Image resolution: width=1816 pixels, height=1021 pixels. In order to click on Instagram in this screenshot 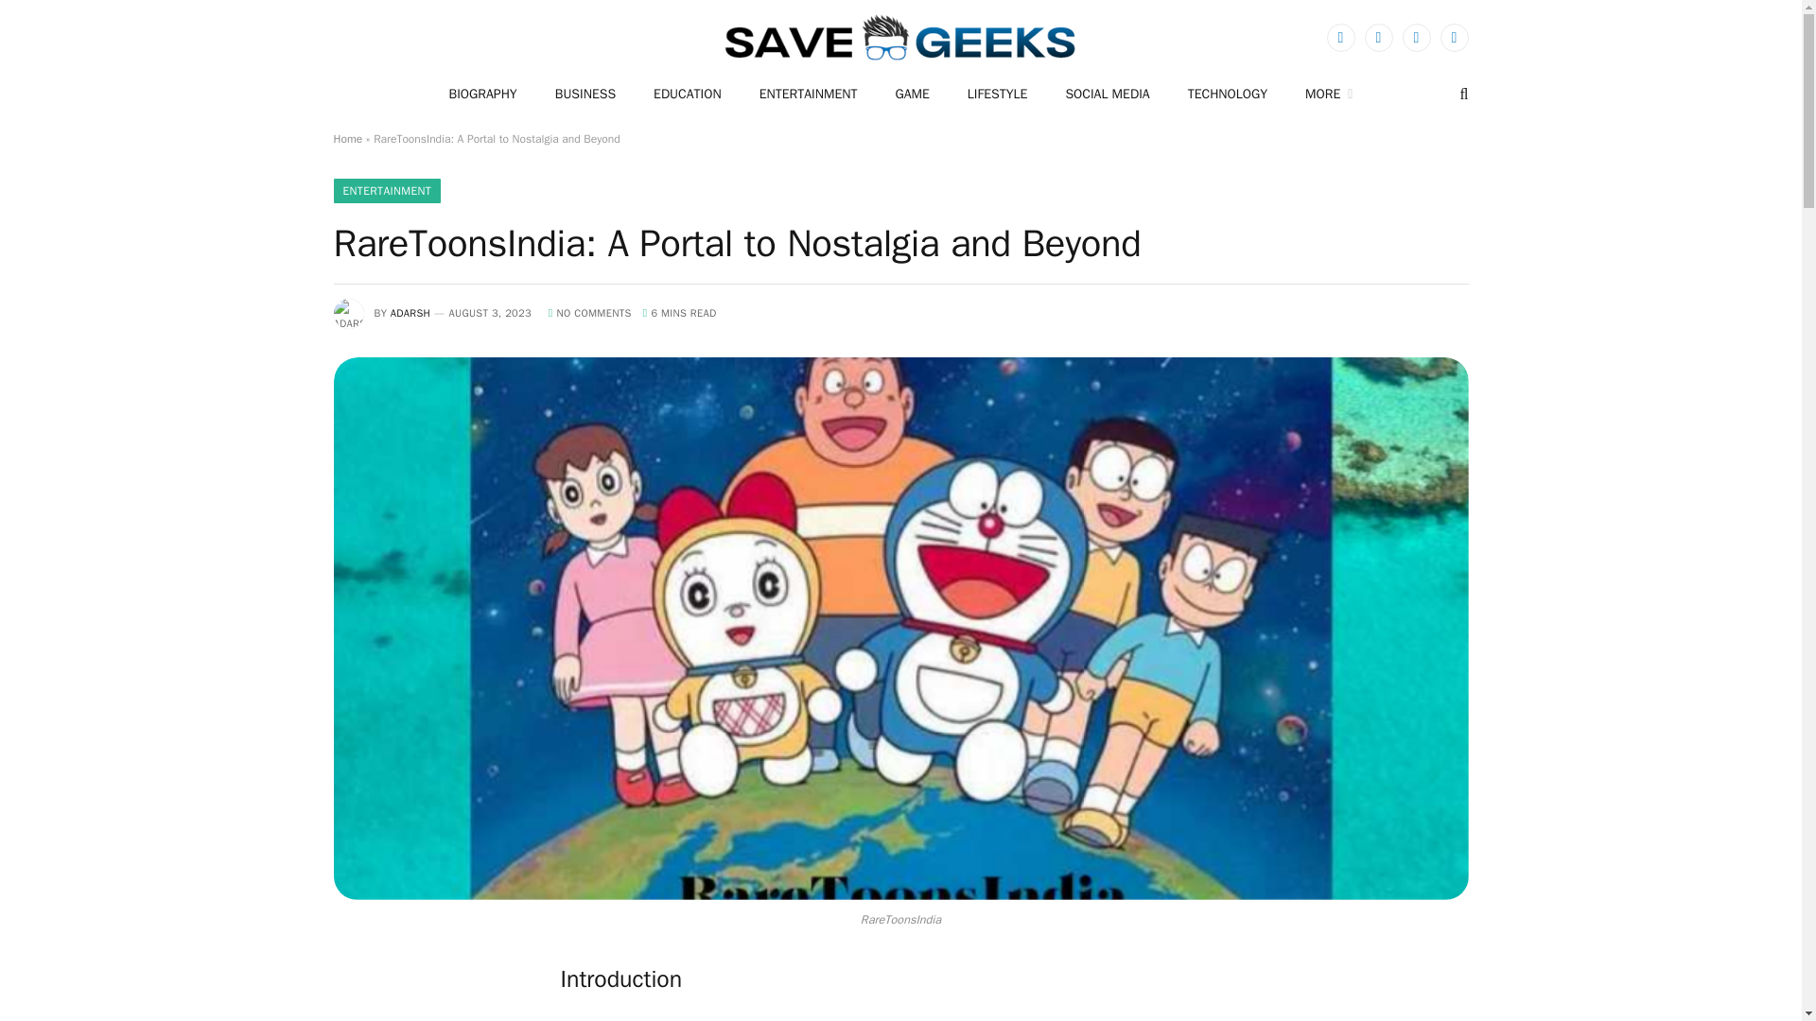, I will do `click(1416, 38)`.